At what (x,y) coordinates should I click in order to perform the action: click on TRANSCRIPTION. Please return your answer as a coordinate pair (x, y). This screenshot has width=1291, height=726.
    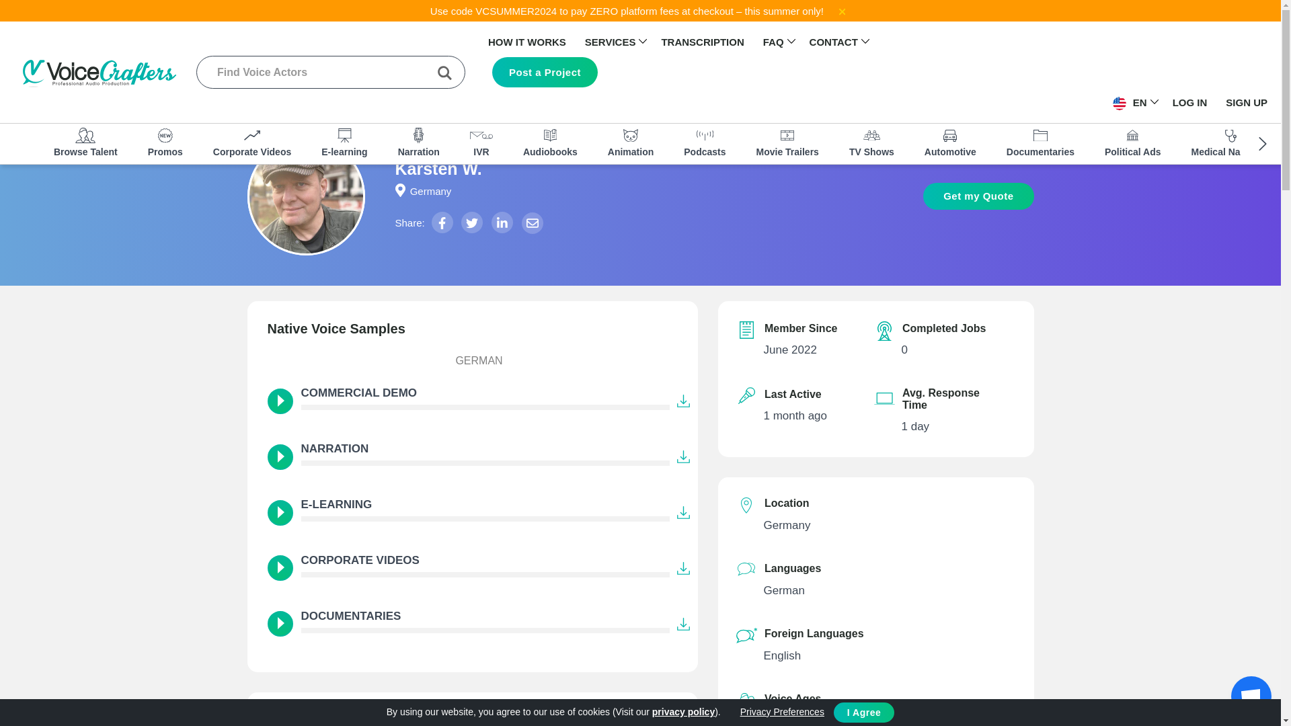
    Looking at the image, I should click on (702, 42).